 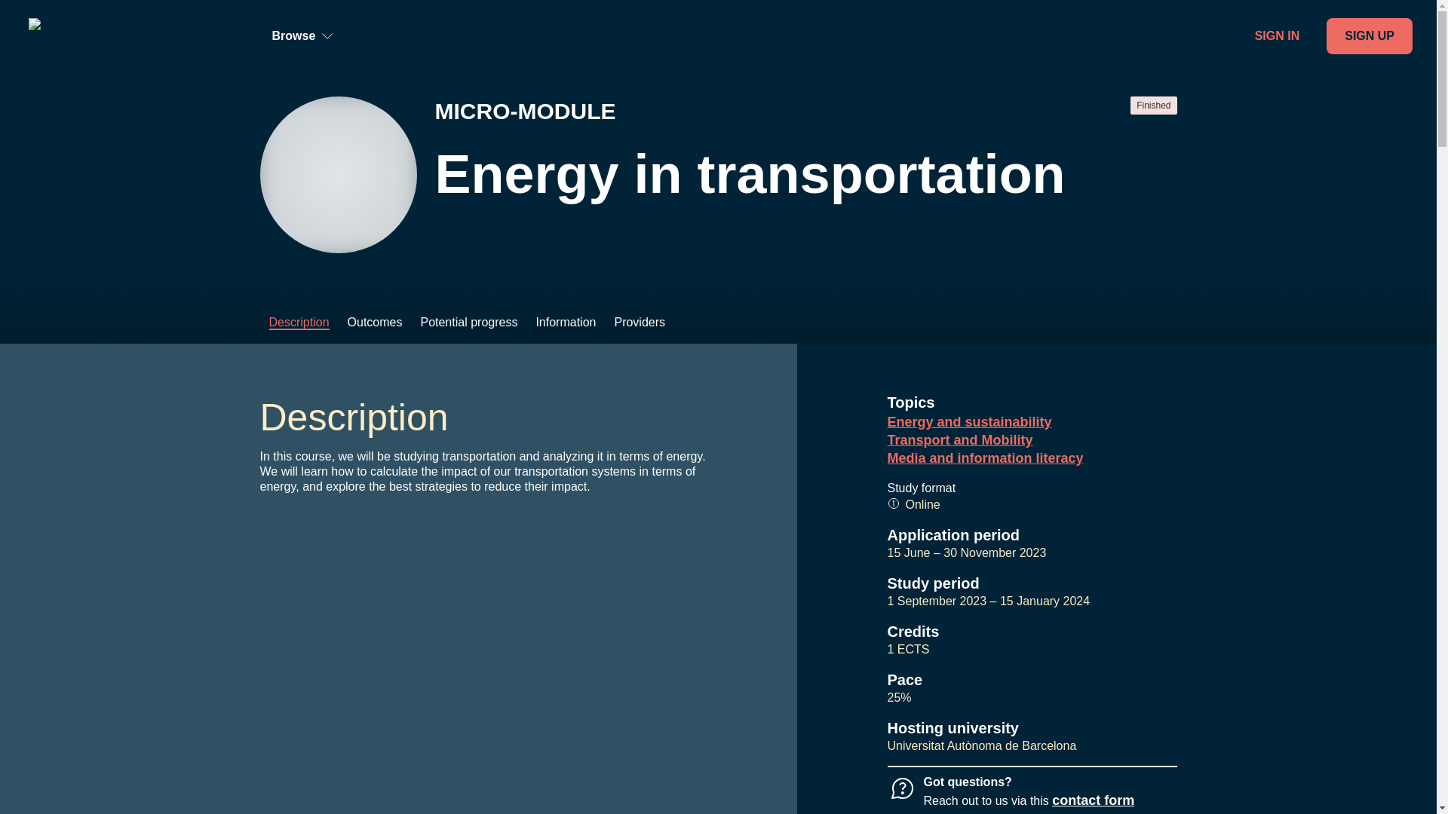 I want to click on Browse, so click(x=302, y=35).